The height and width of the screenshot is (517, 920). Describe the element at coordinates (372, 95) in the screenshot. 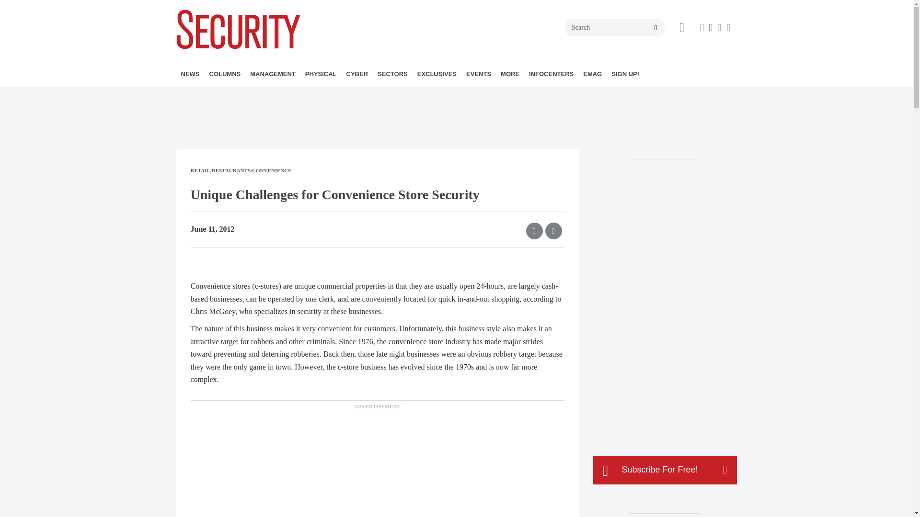

I see `MORE` at that location.